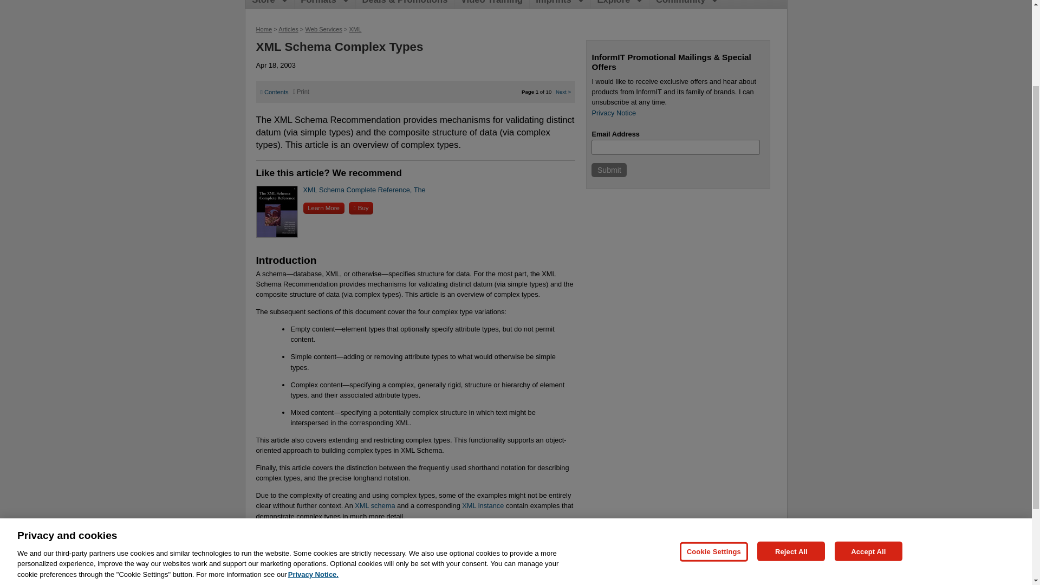 This screenshot has height=585, width=1040. Describe the element at coordinates (323, 29) in the screenshot. I see `Web Services` at that location.